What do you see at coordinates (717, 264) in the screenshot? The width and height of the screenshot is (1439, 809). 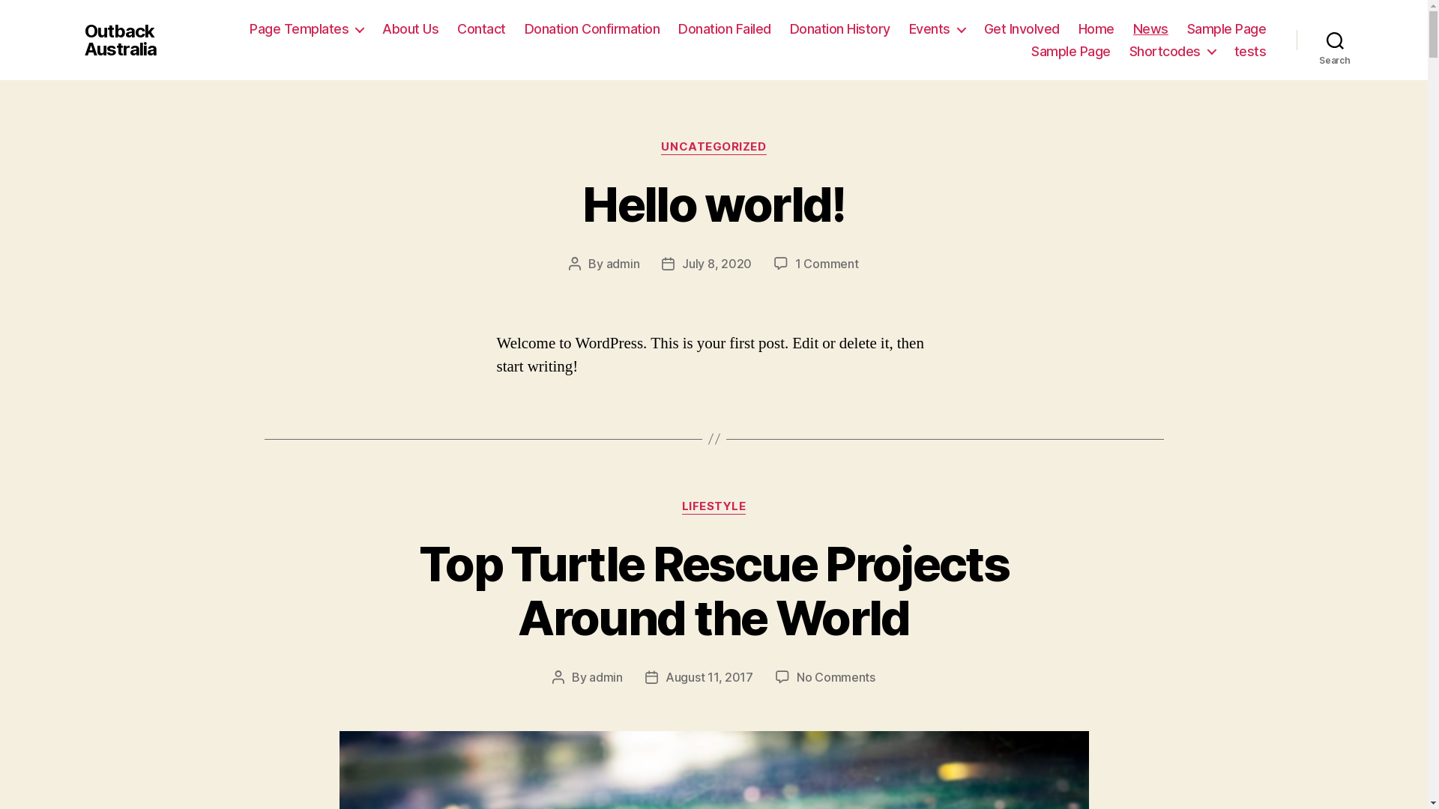 I see `July 8, 2020` at bounding box center [717, 264].